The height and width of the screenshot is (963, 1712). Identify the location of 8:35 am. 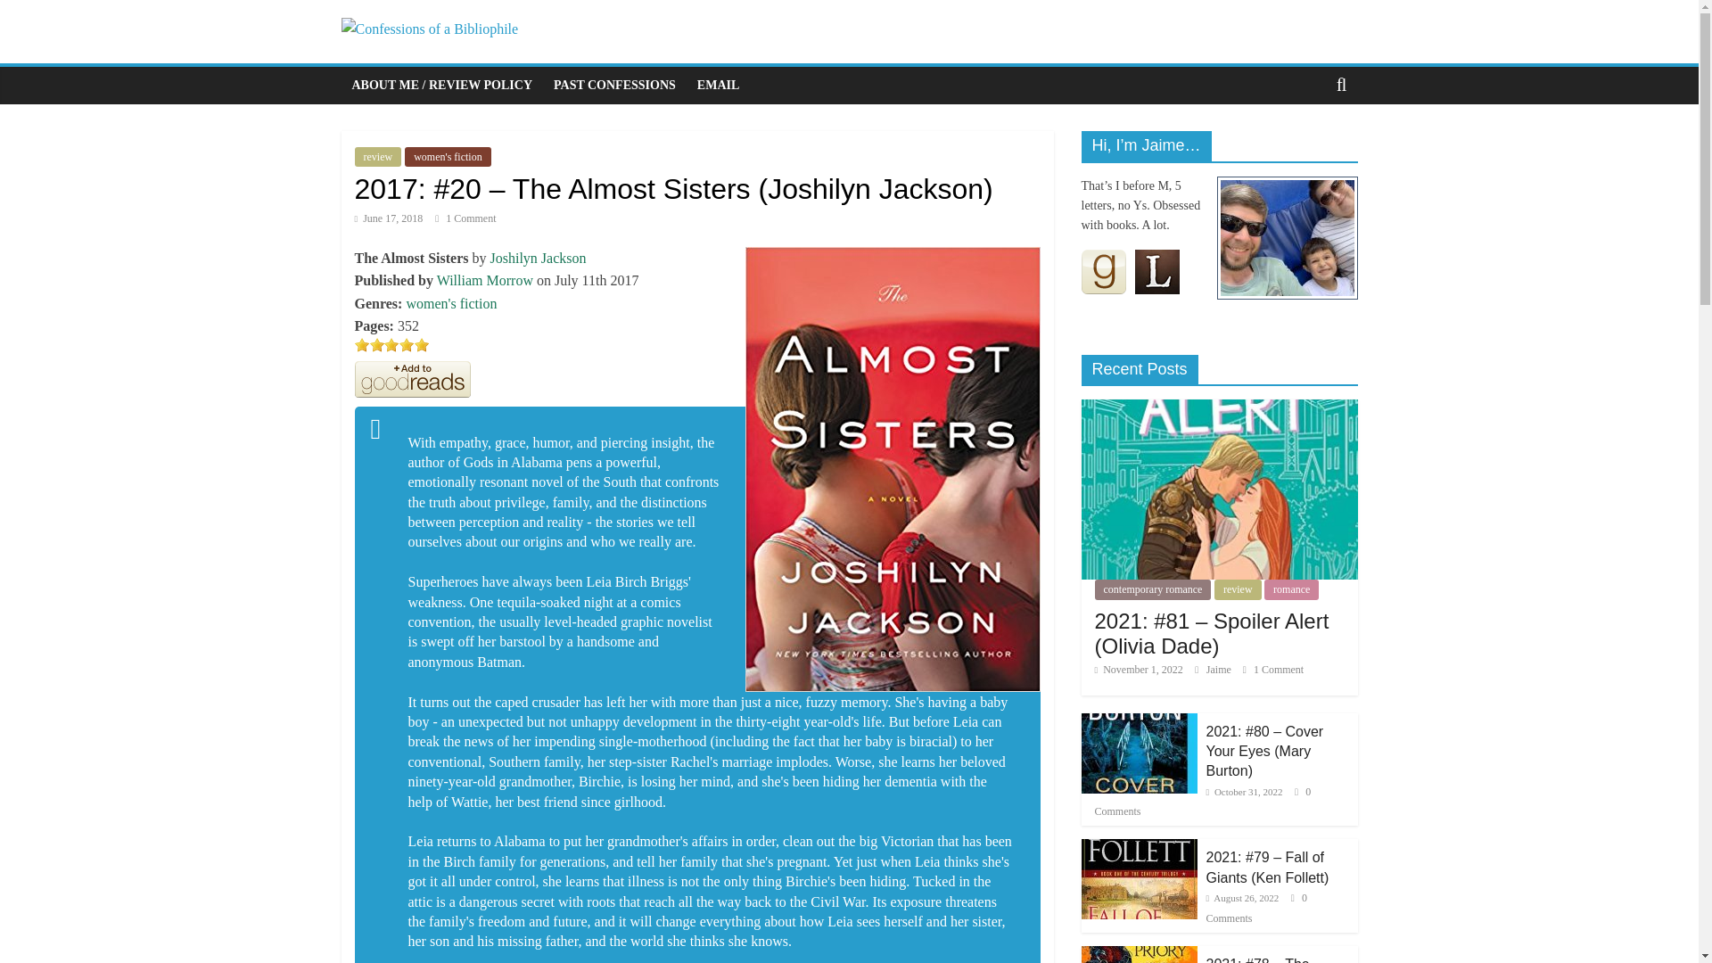
(389, 218).